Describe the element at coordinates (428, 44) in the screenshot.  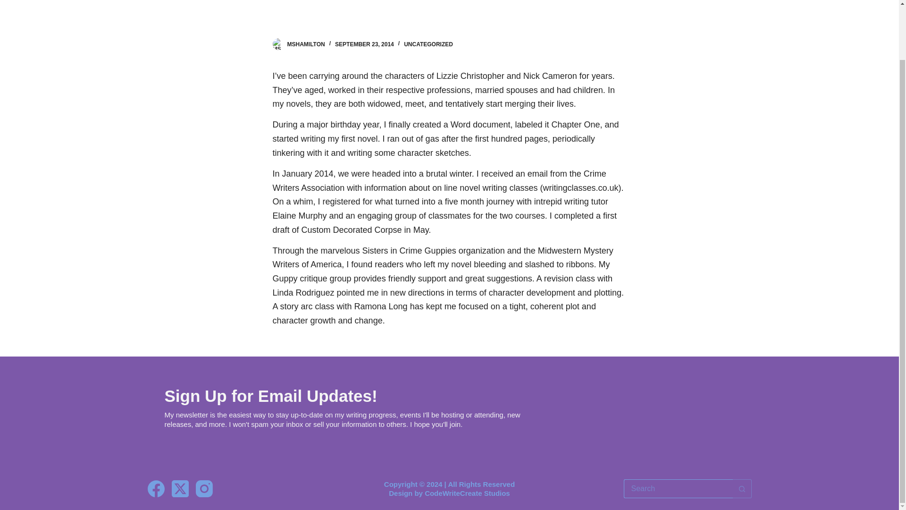
I see `UNCATEGORIZED` at that location.